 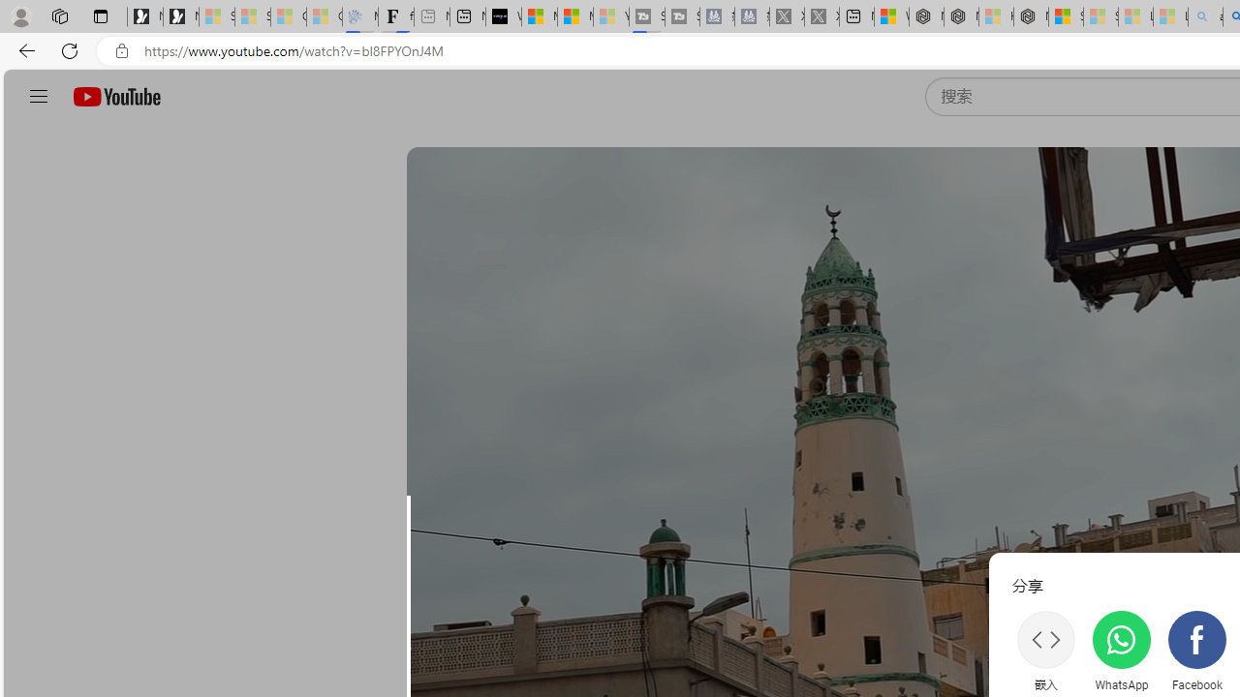 I want to click on Facebook, so click(x=1197, y=651).